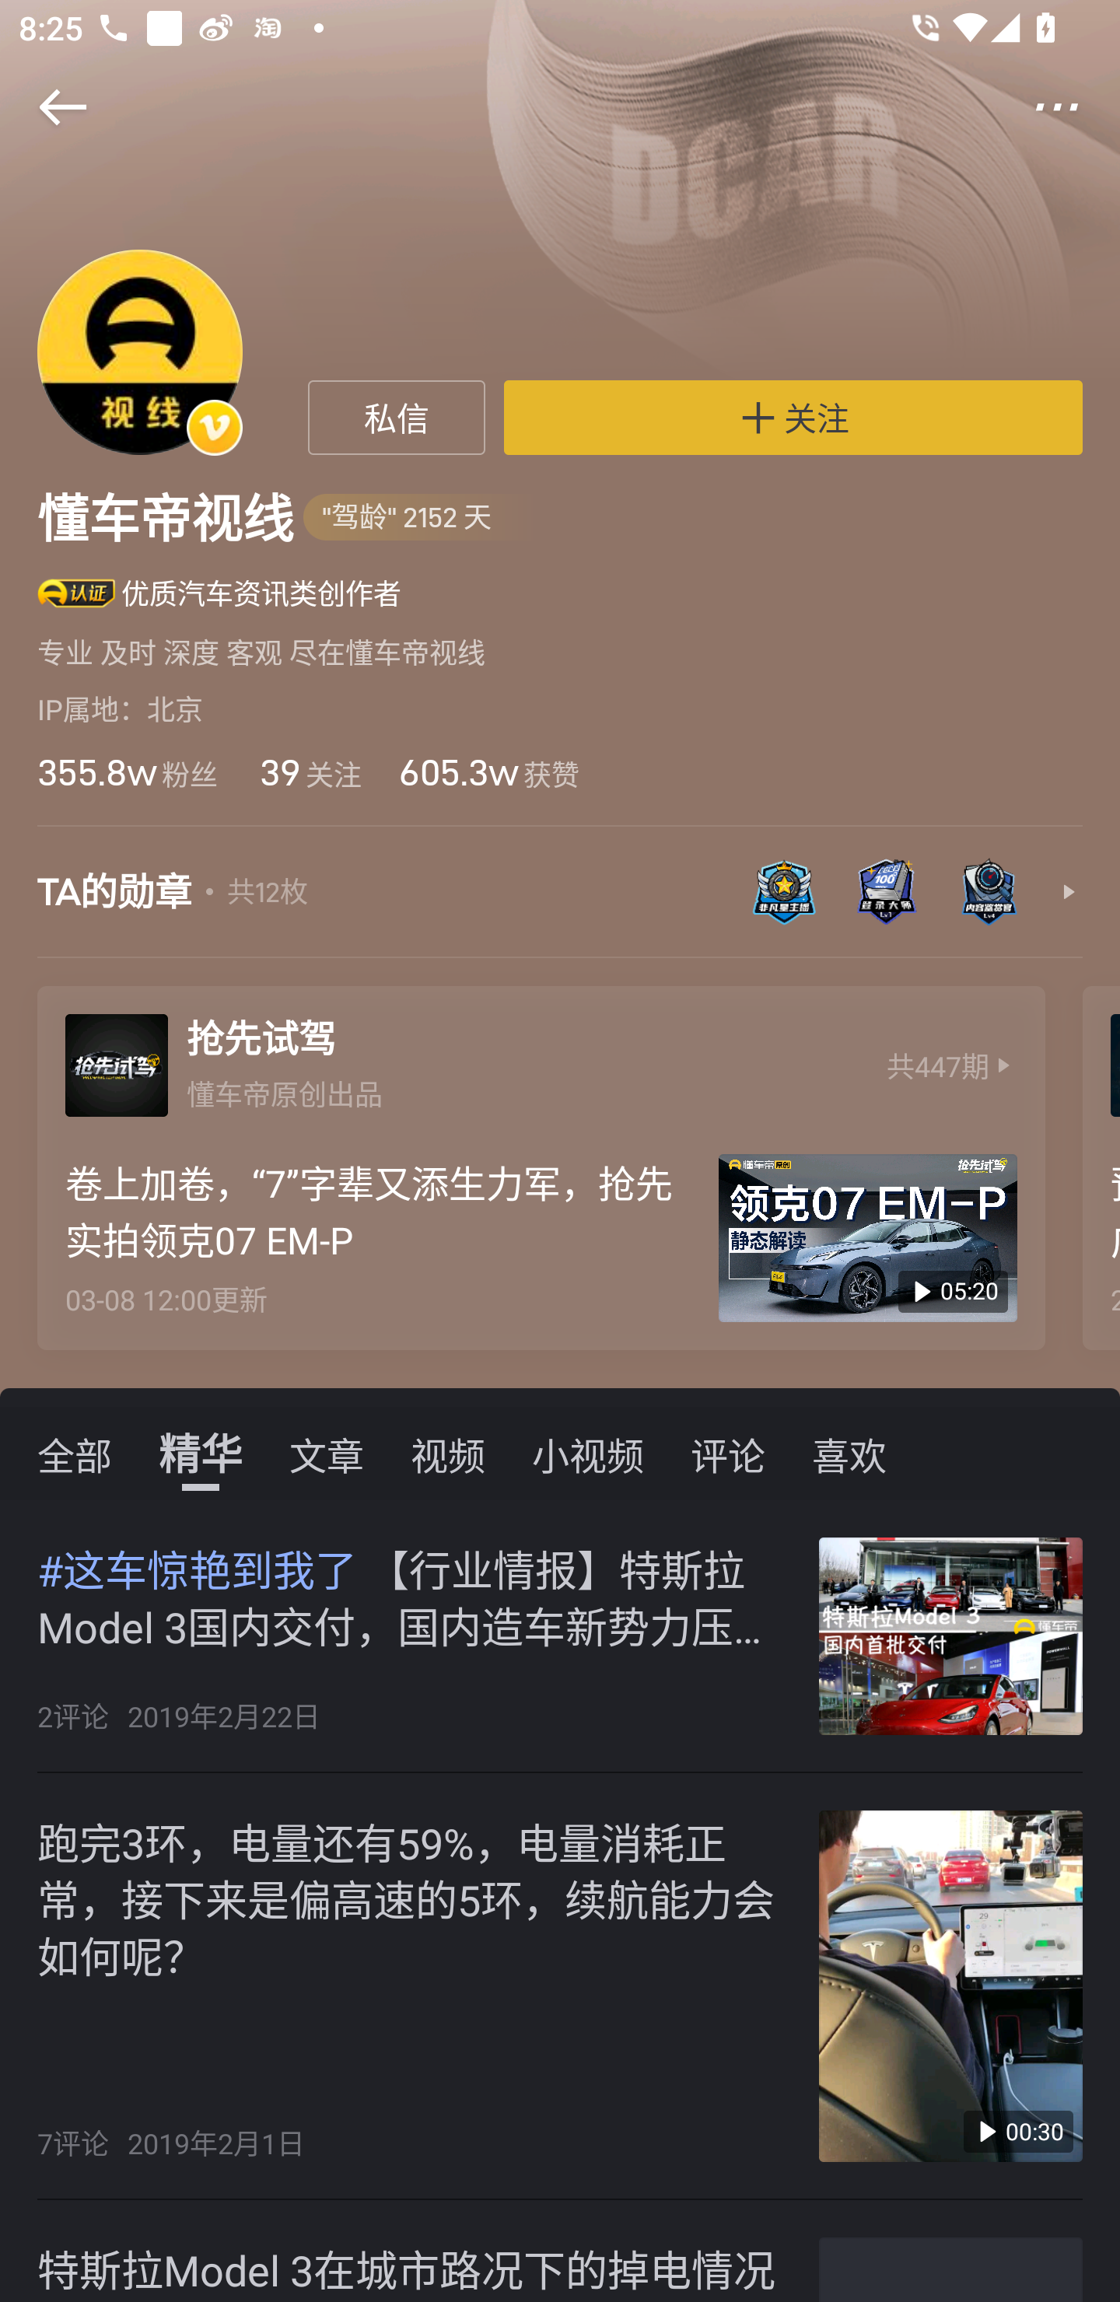 Image resolution: width=1120 pixels, height=2302 pixels. What do you see at coordinates (488, 772) in the screenshot?
I see `605.3w 获赞` at bounding box center [488, 772].